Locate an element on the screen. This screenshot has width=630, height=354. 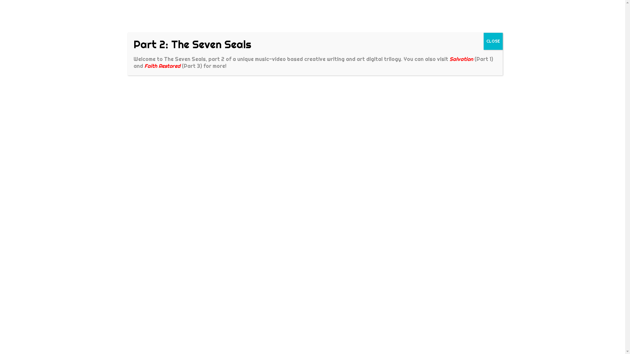
Royal Court is located at coordinates (457, 57).